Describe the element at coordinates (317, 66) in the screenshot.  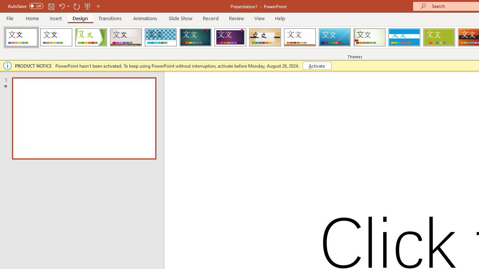
I see `Activate` at that location.